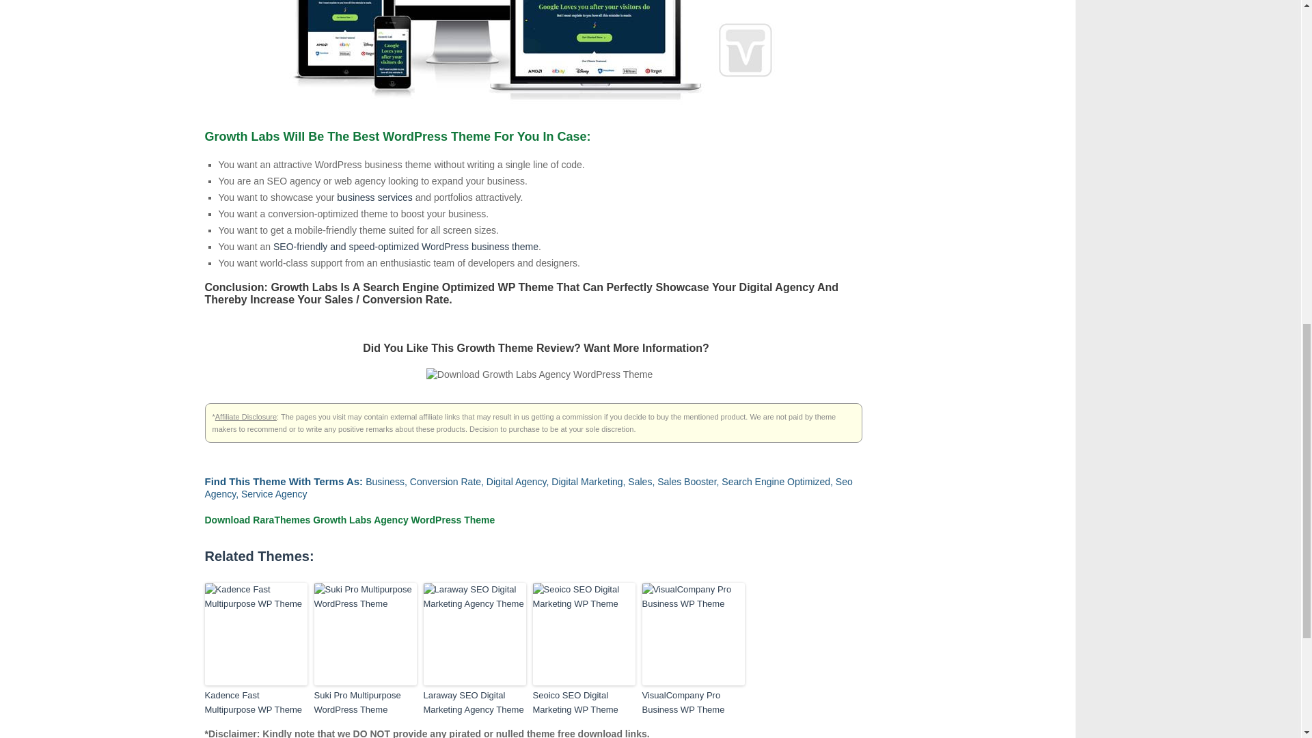  What do you see at coordinates (539, 374) in the screenshot?
I see `Click to know more about Growth Labs Agency WordPress Theme` at bounding box center [539, 374].